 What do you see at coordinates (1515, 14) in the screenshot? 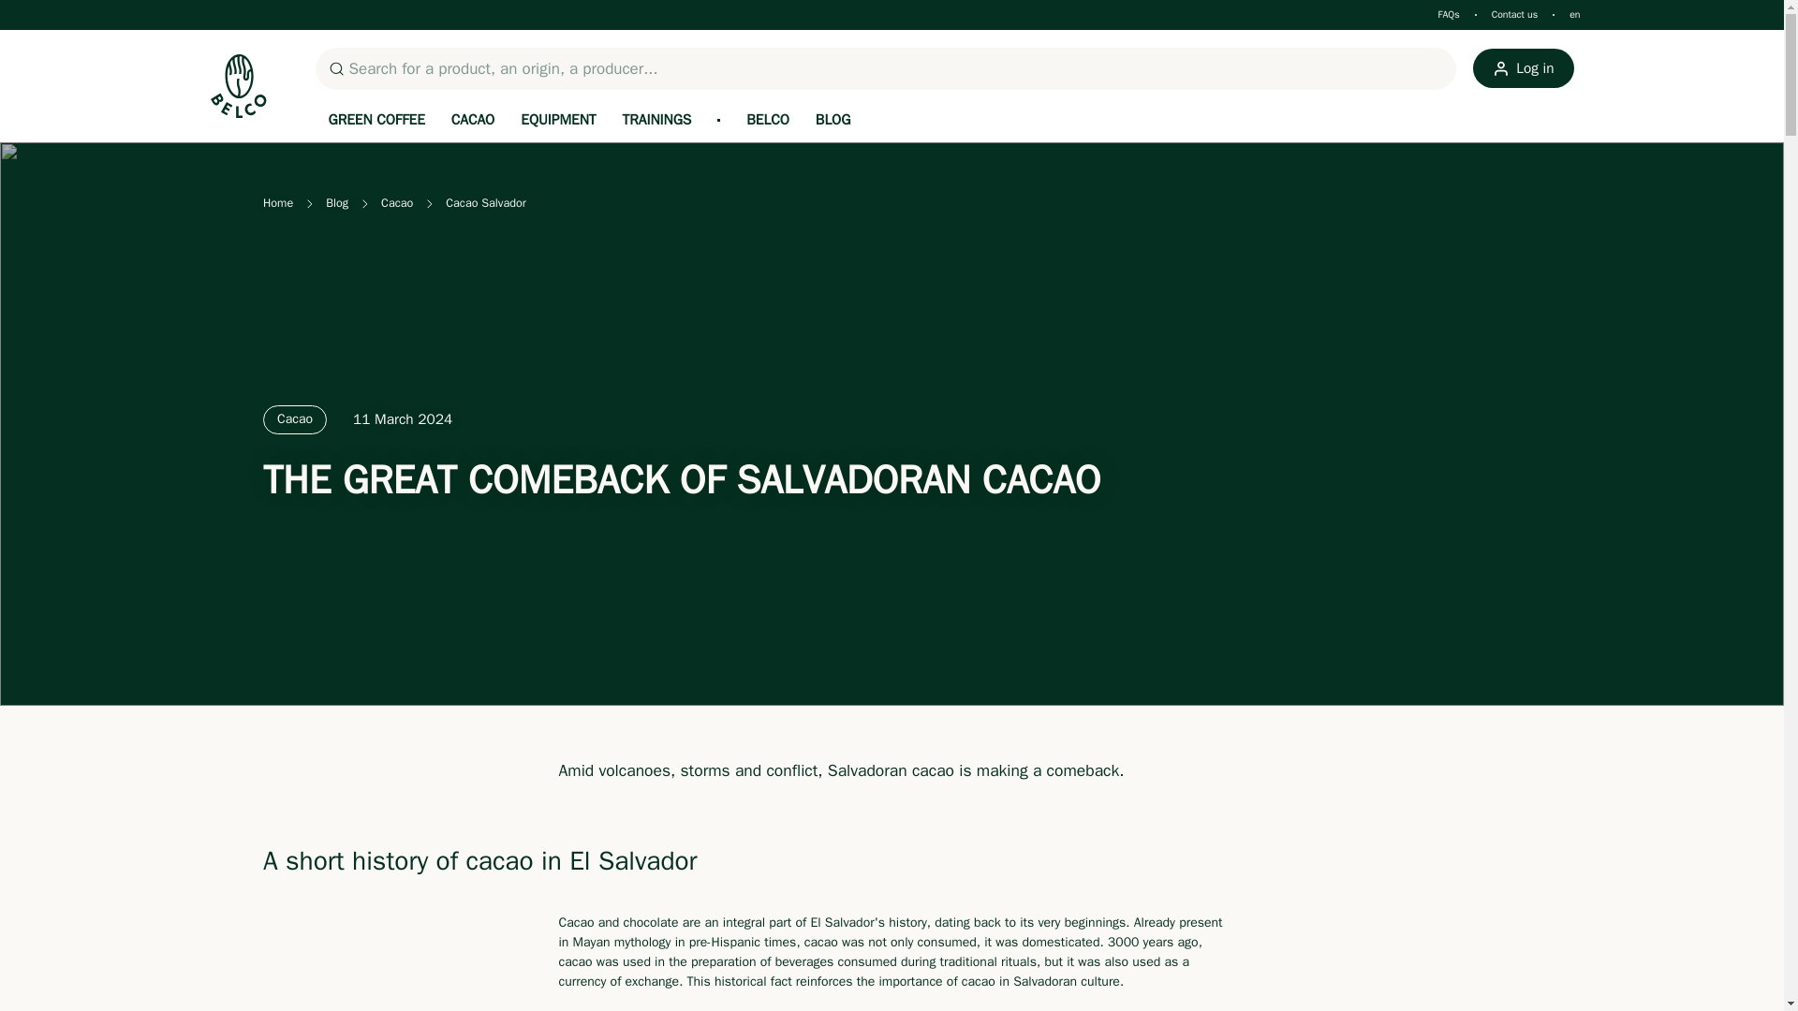
I see `Contact us` at bounding box center [1515, 14].